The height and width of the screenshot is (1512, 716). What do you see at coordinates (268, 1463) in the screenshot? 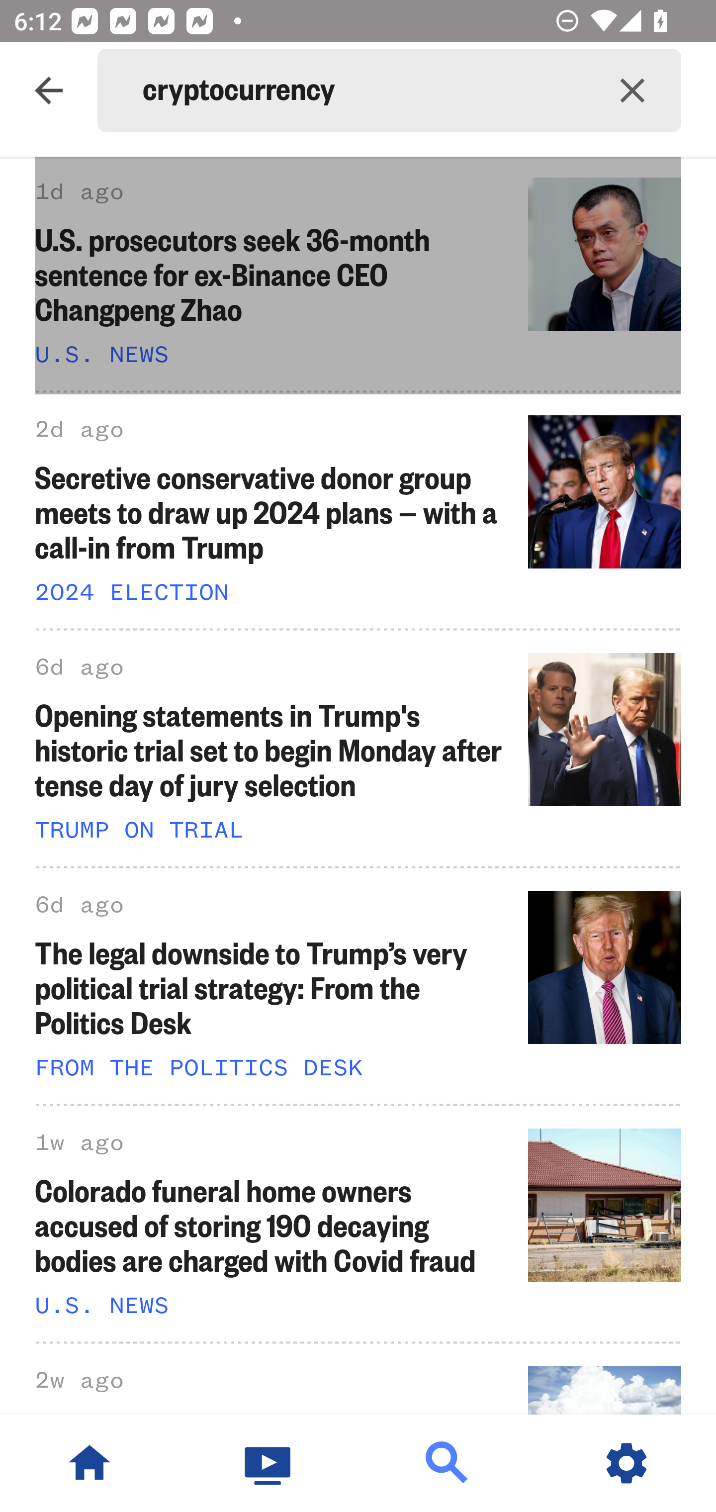
I see `Watch` at bounding box center [268, 1463].